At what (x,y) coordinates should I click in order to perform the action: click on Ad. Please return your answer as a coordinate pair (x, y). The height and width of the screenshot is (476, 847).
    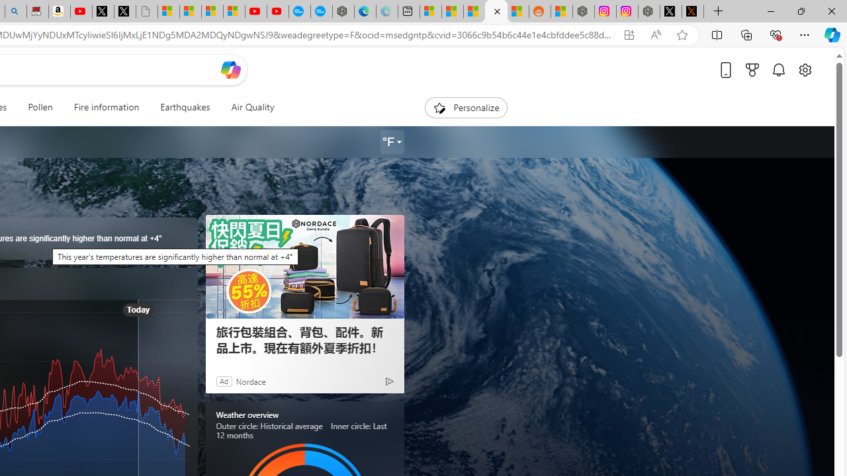
    Looking at the image, I should click on (224, 381).